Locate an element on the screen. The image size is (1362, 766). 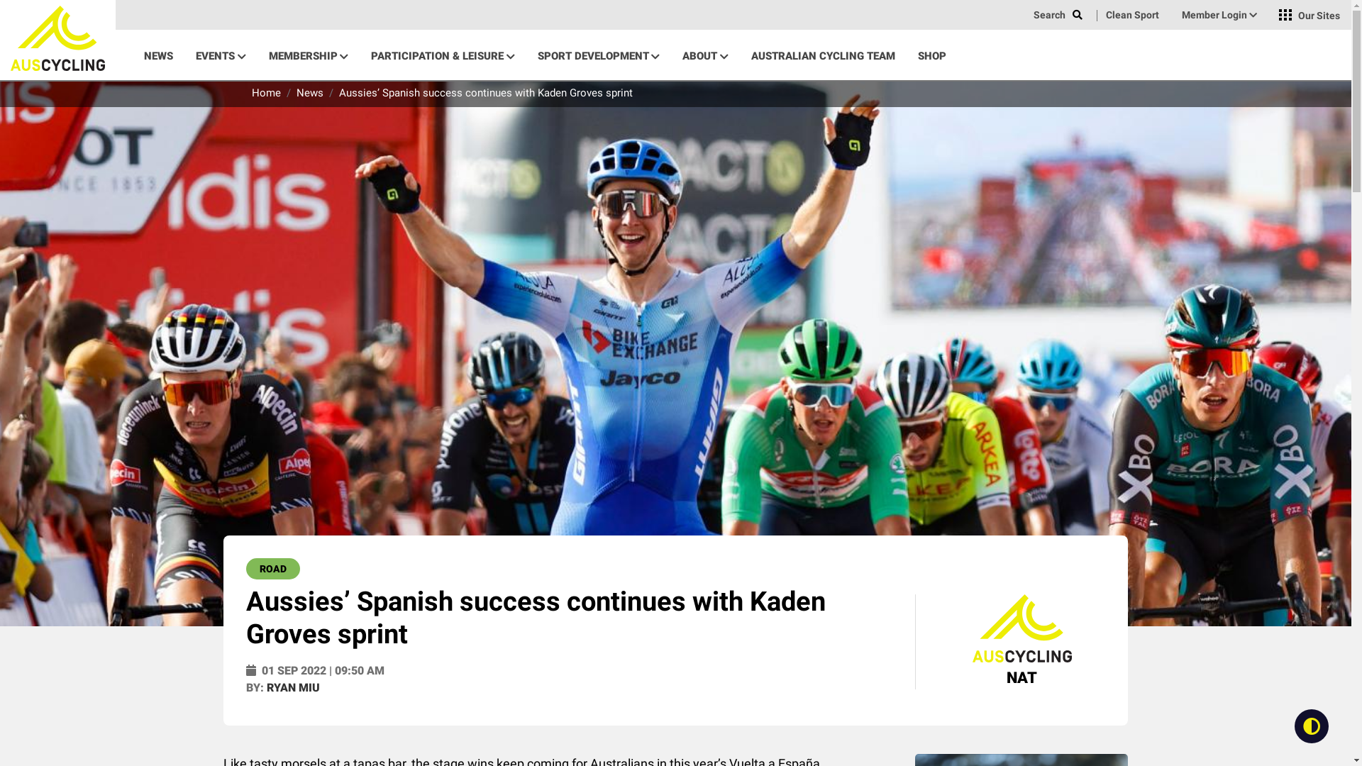
EVENTS is located at coordinates (221, 55).